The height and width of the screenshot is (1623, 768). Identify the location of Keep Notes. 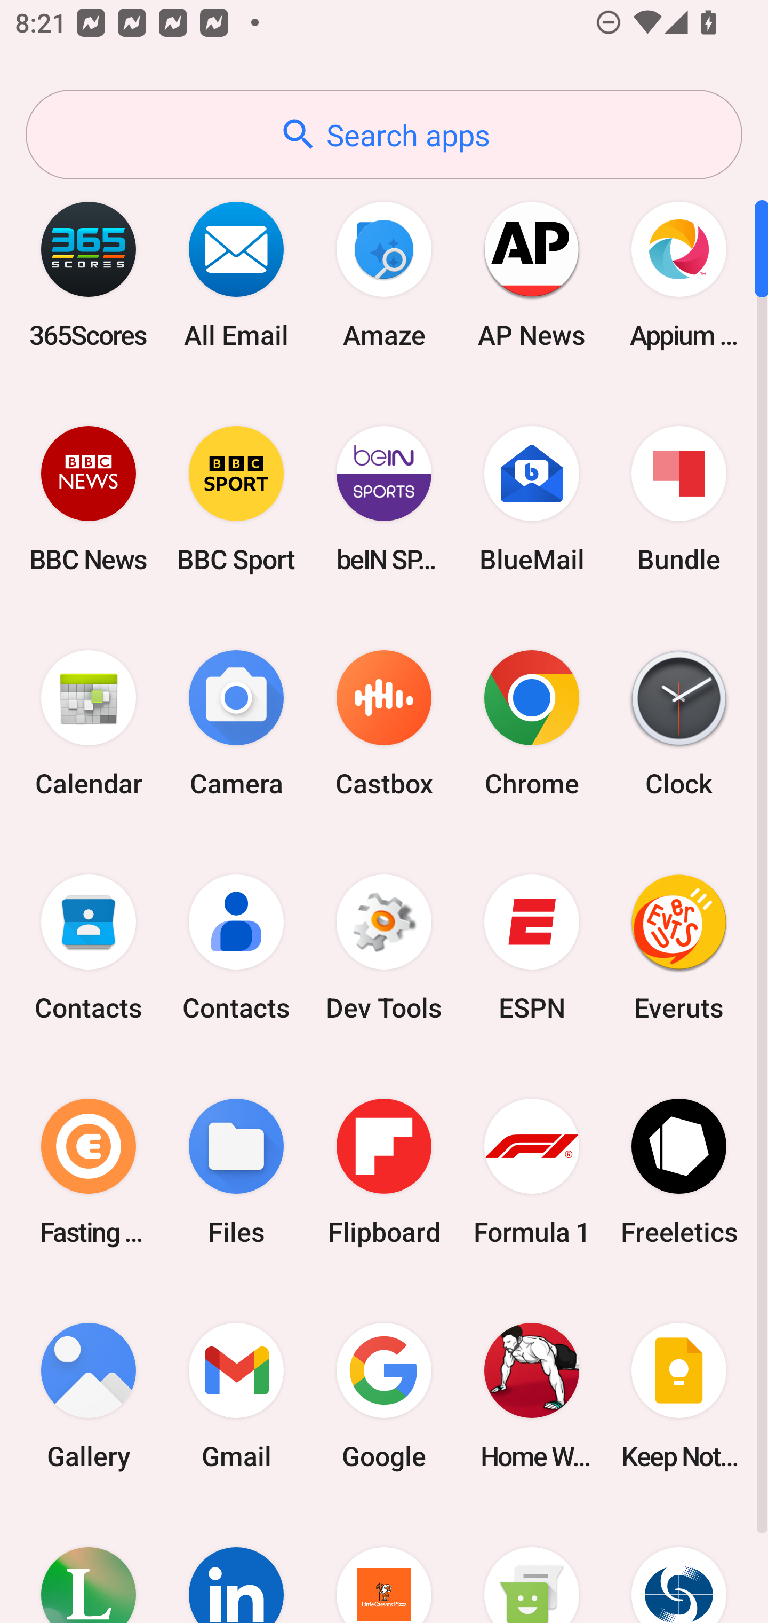
(679, 1396).